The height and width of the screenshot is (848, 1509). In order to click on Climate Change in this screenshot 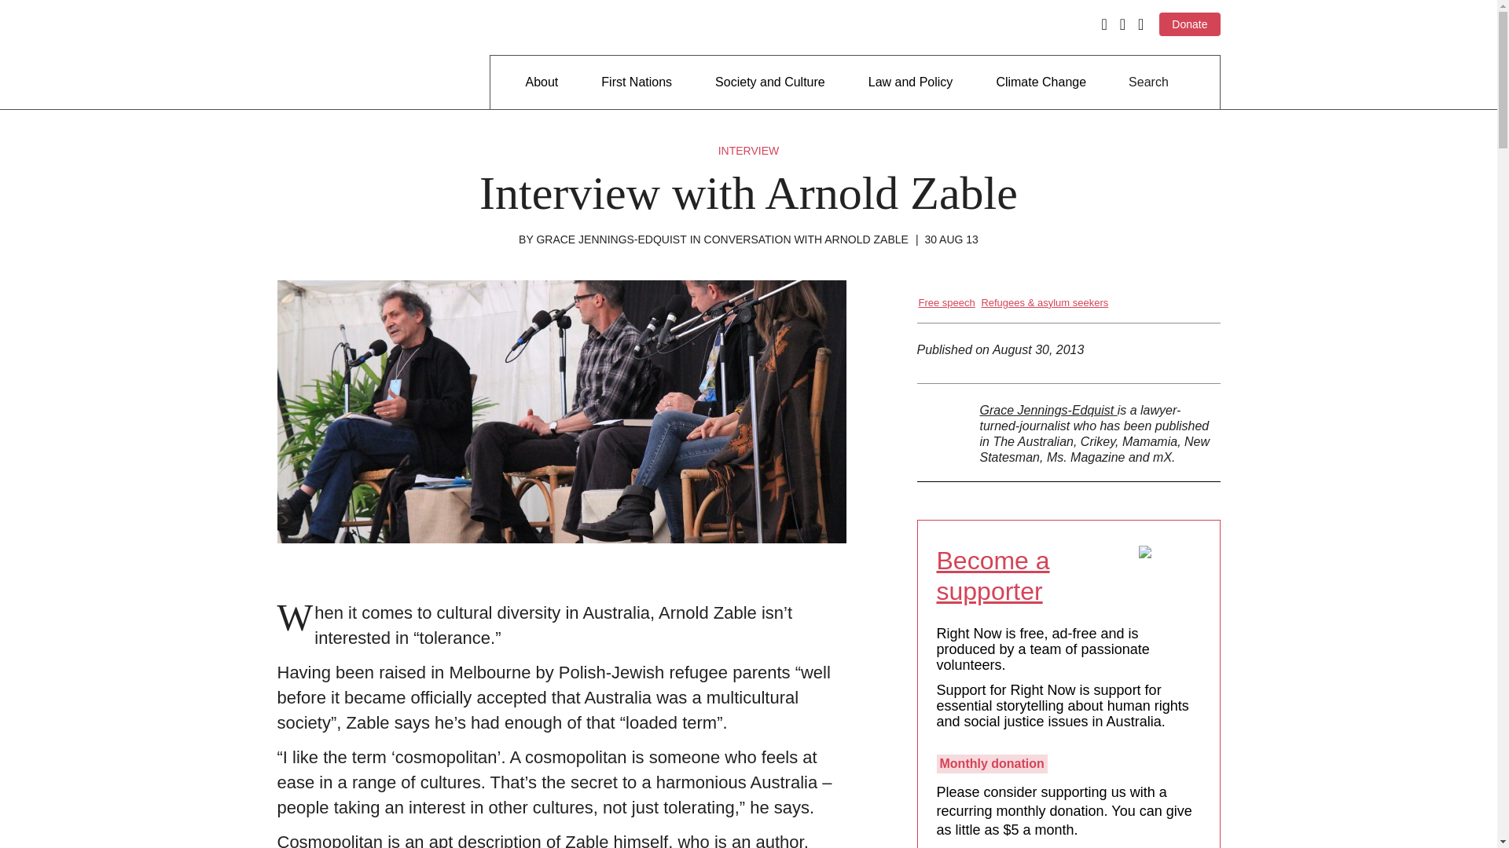, I will do `click(1041, 82)`.